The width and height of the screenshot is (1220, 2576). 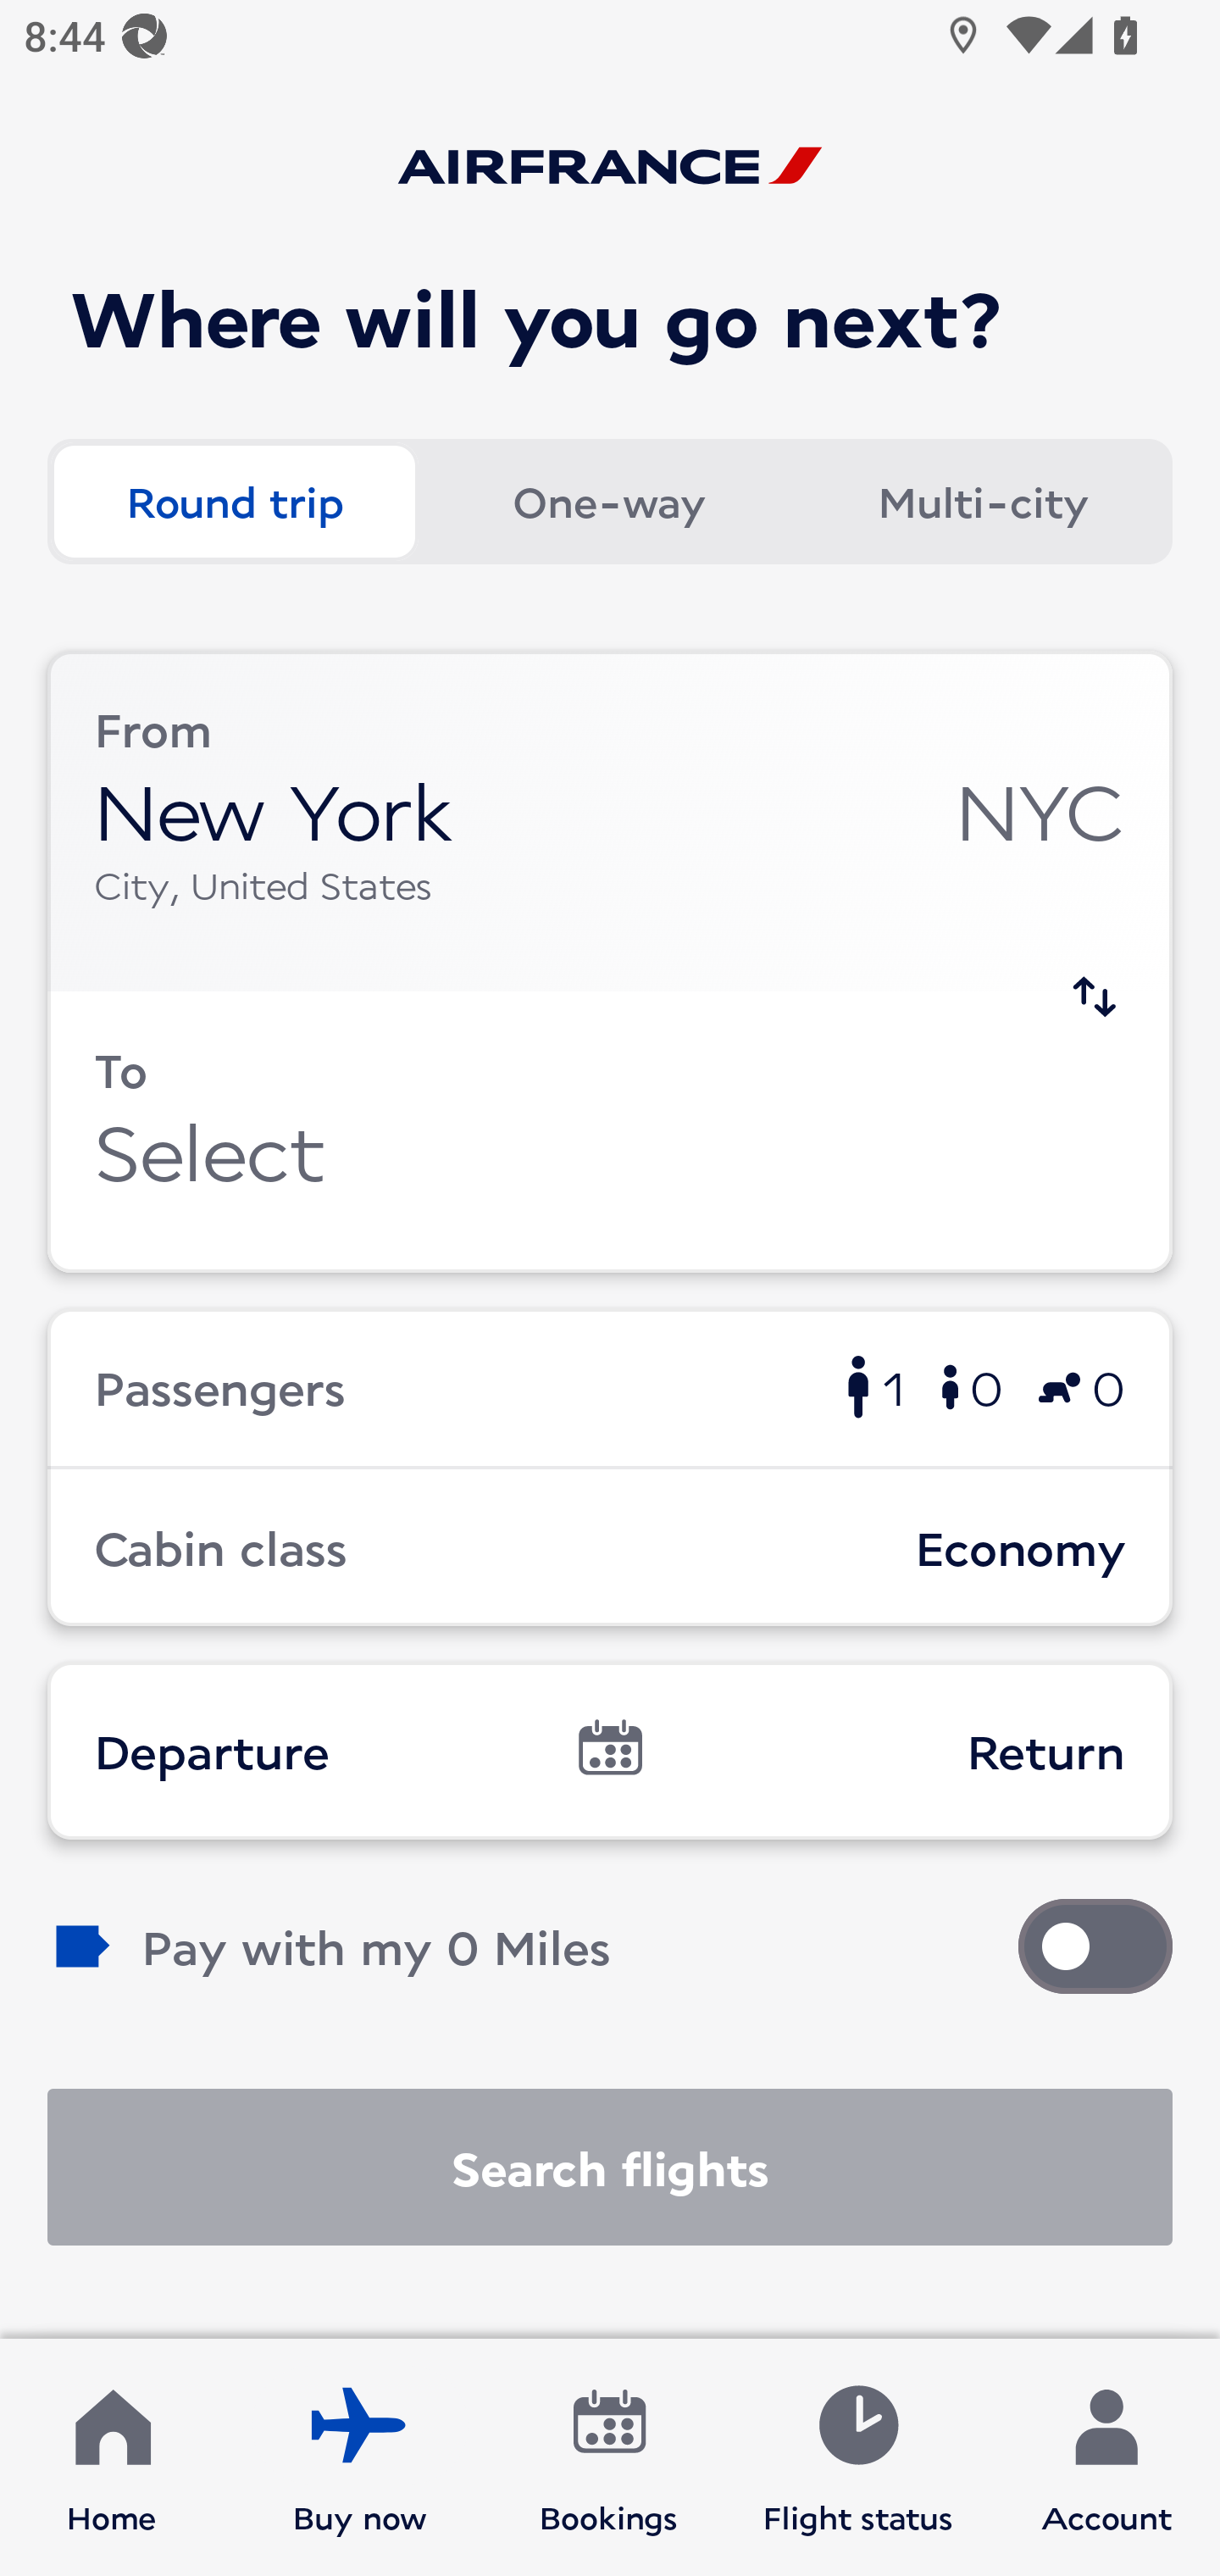 I want to click on Cabin class Economy, so click(x=610, y=1546).